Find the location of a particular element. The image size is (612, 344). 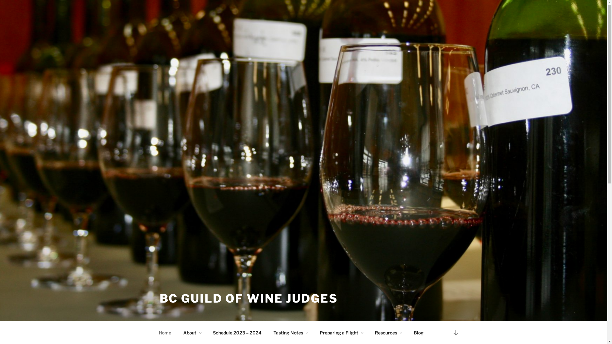

Home is located at coordinates (165, 333).